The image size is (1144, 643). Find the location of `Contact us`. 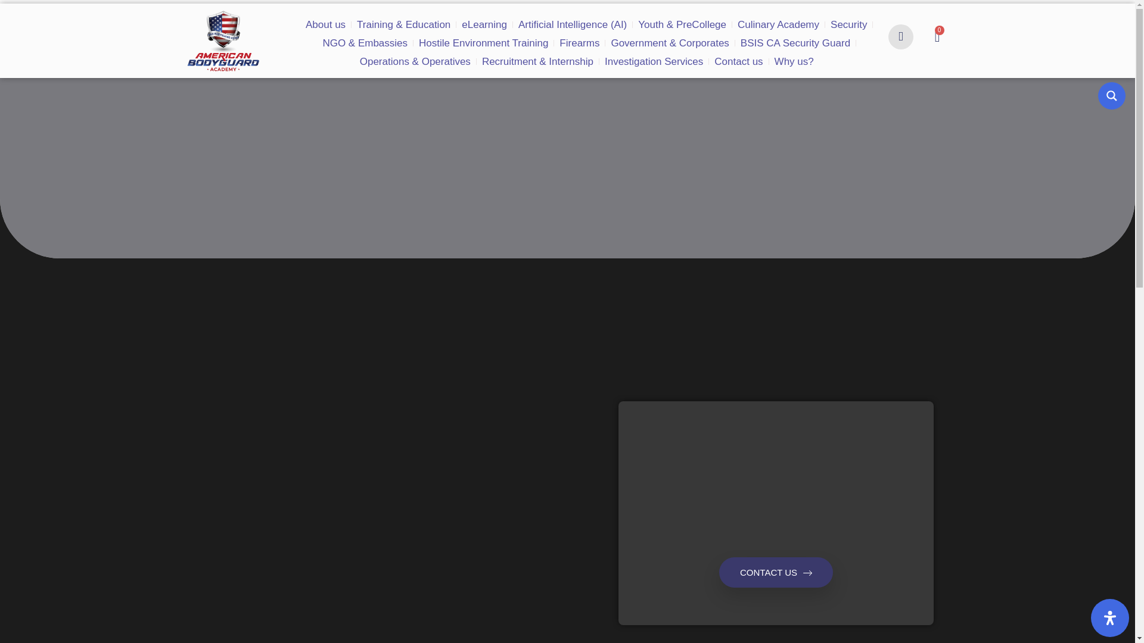

Contact us is located at coordinates (593, 51).